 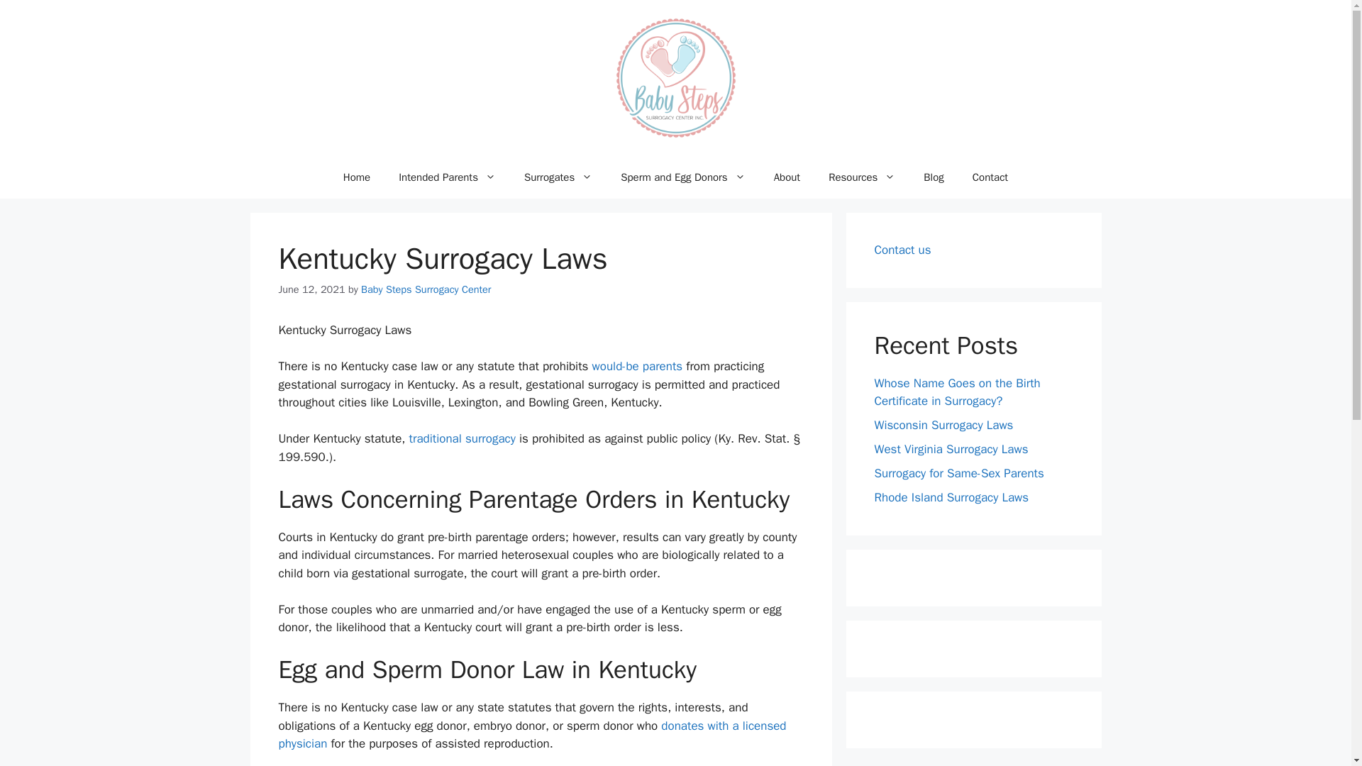 I want to click on Surrogates, so click(x=558, y=177).